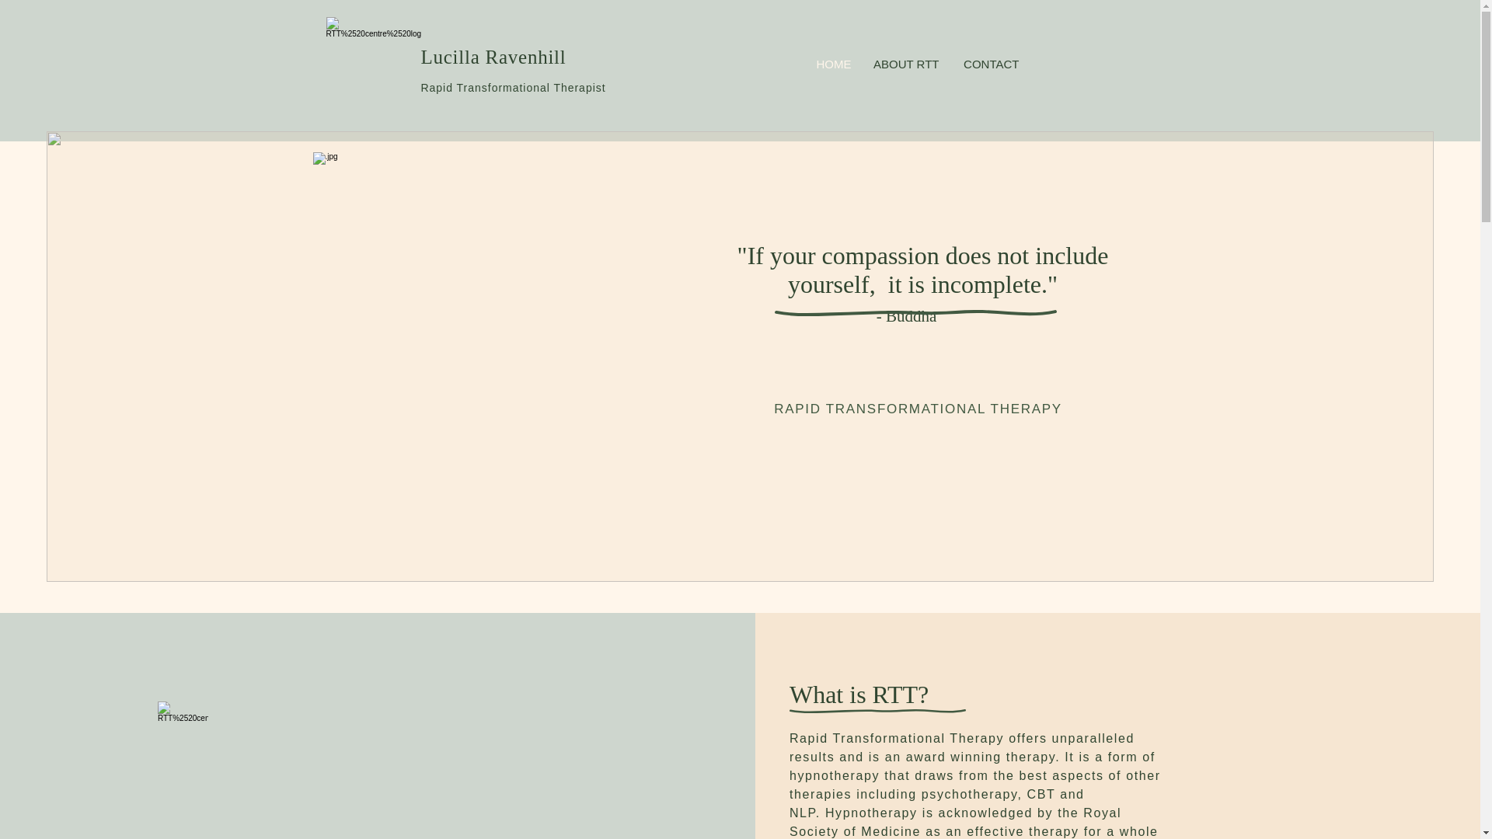  What do you see at coordinates (905, 64) in the screenshot?
I see `ABOUT RTT` at bounding box center [905, 64].